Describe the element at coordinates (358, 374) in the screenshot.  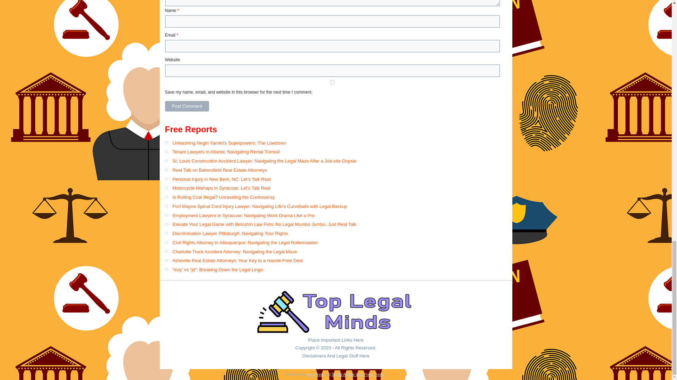
I see `Simple Affiliate WordPress Theme` at that location.